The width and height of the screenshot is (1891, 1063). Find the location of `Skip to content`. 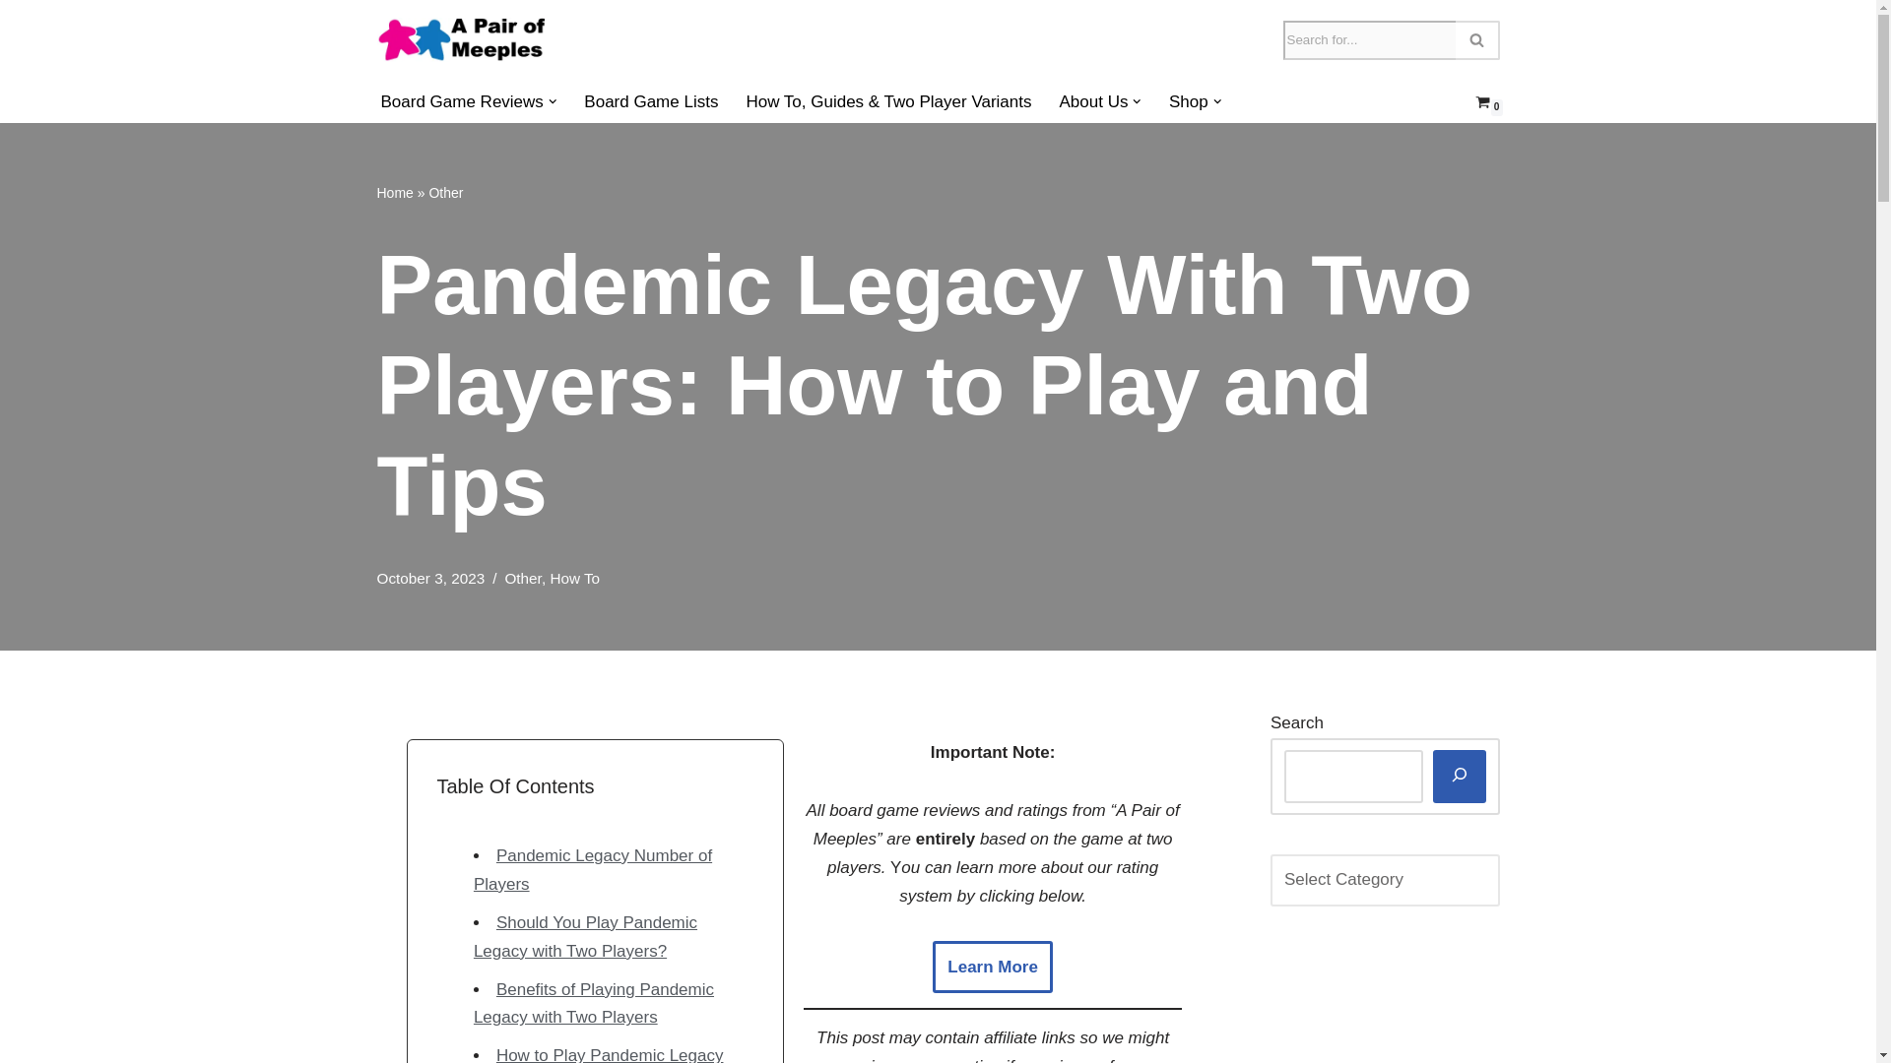

Skip to content is located at coordinates (15, 41).